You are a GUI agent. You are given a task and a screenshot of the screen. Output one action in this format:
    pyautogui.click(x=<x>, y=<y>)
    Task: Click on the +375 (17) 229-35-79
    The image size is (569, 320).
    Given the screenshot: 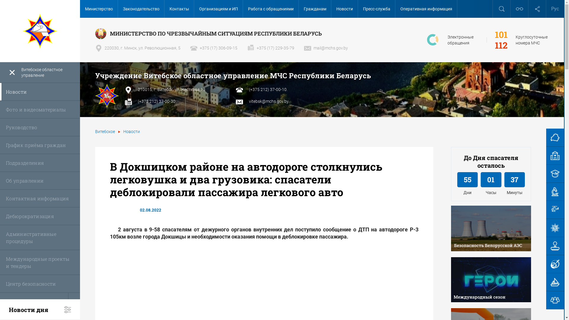 What is the action you would take?
    pyautogui.click(x=271, y=48)
    